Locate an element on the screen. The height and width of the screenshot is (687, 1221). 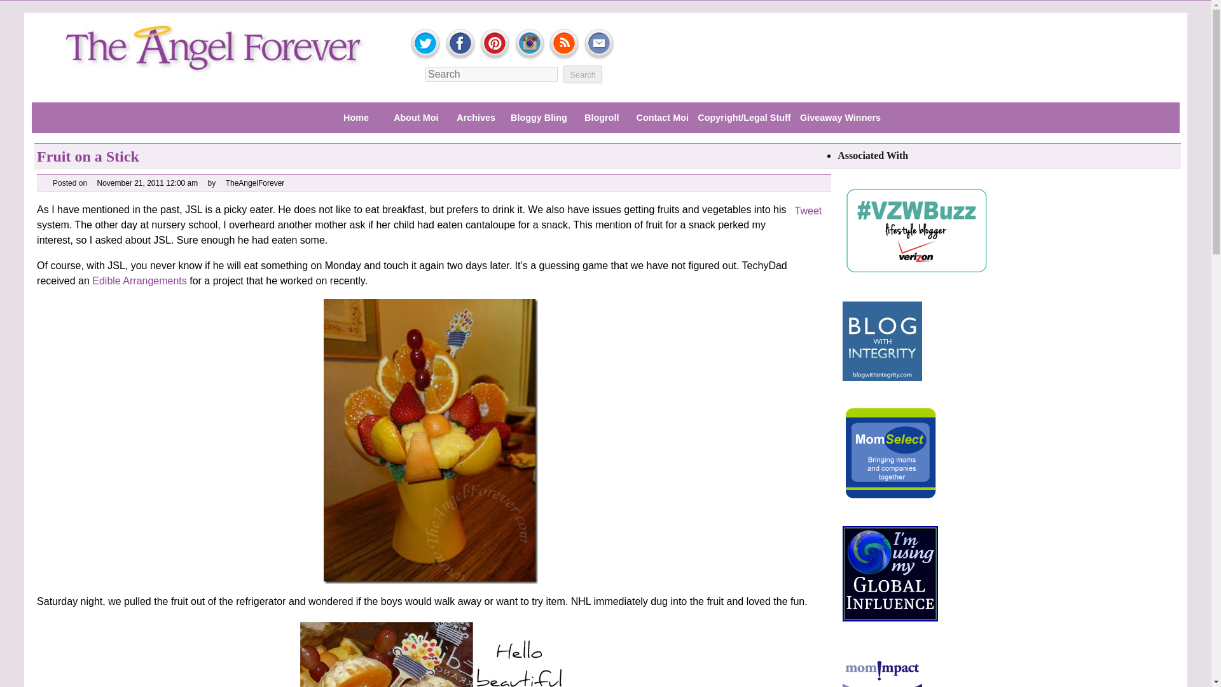
Archives is located at coordinates (476, 118).